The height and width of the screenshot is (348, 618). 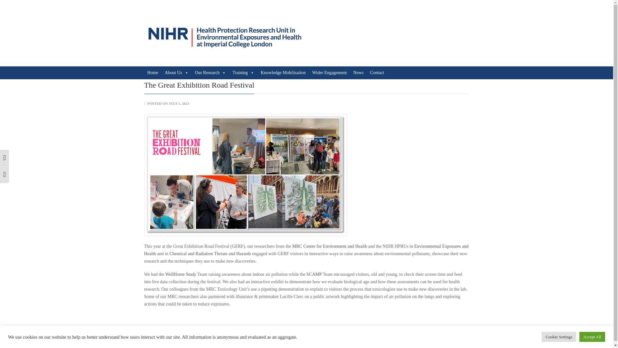 I want to click on PRIVACY NOTICE, so click(x=419, y=340).